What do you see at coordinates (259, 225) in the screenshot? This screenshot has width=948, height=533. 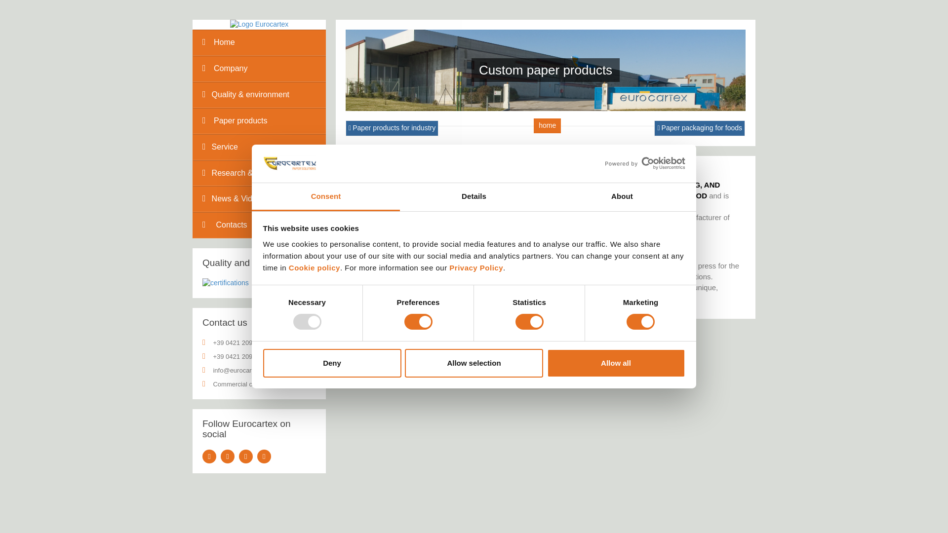 I see `info` at bounding box center [259, 225].